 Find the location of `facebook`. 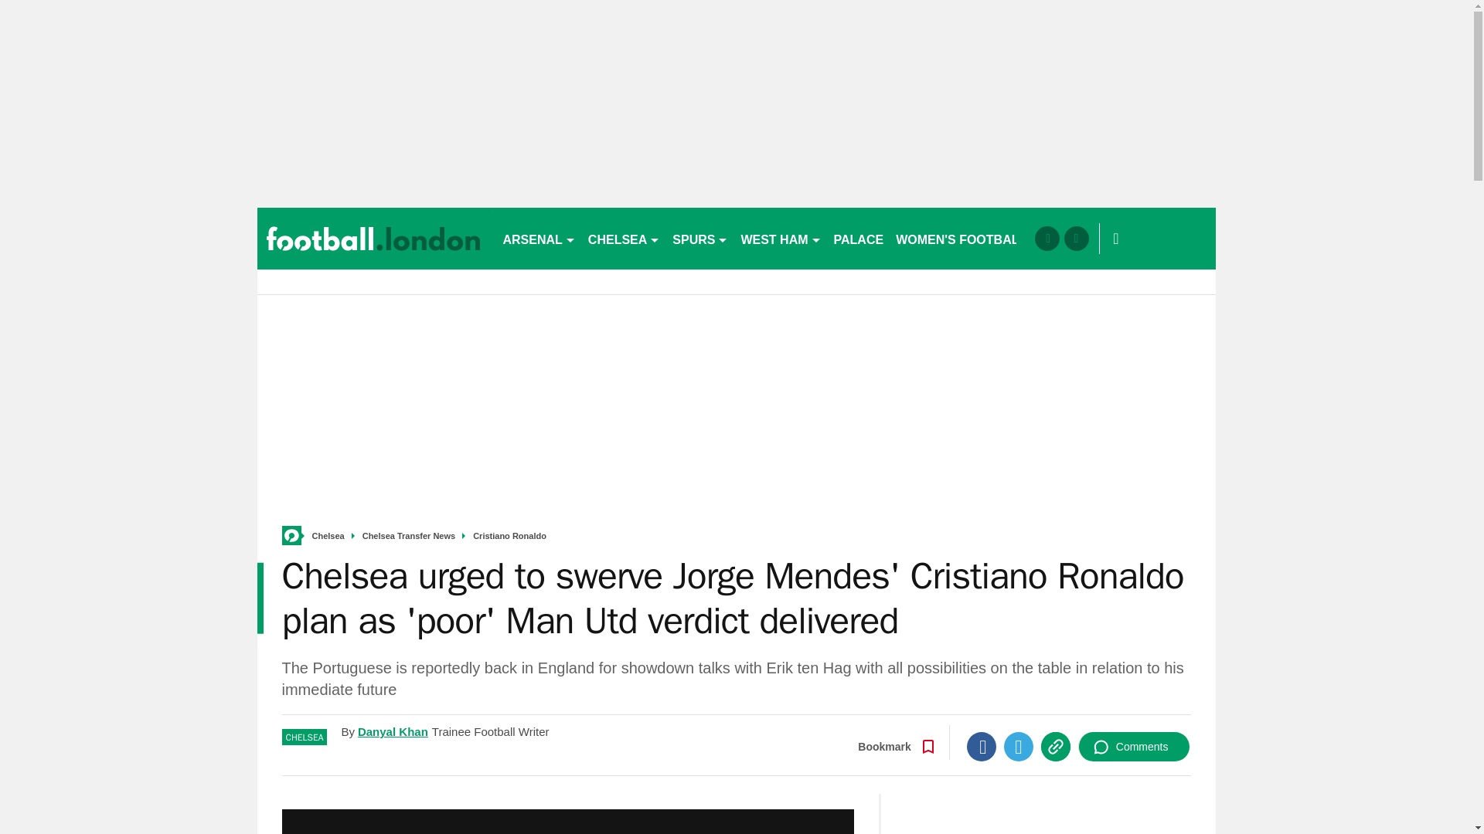

facebook is located at coordinates (1047, 238).